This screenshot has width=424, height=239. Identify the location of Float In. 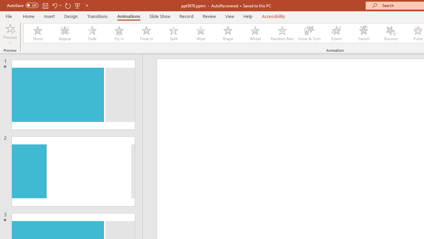
(146, 33).